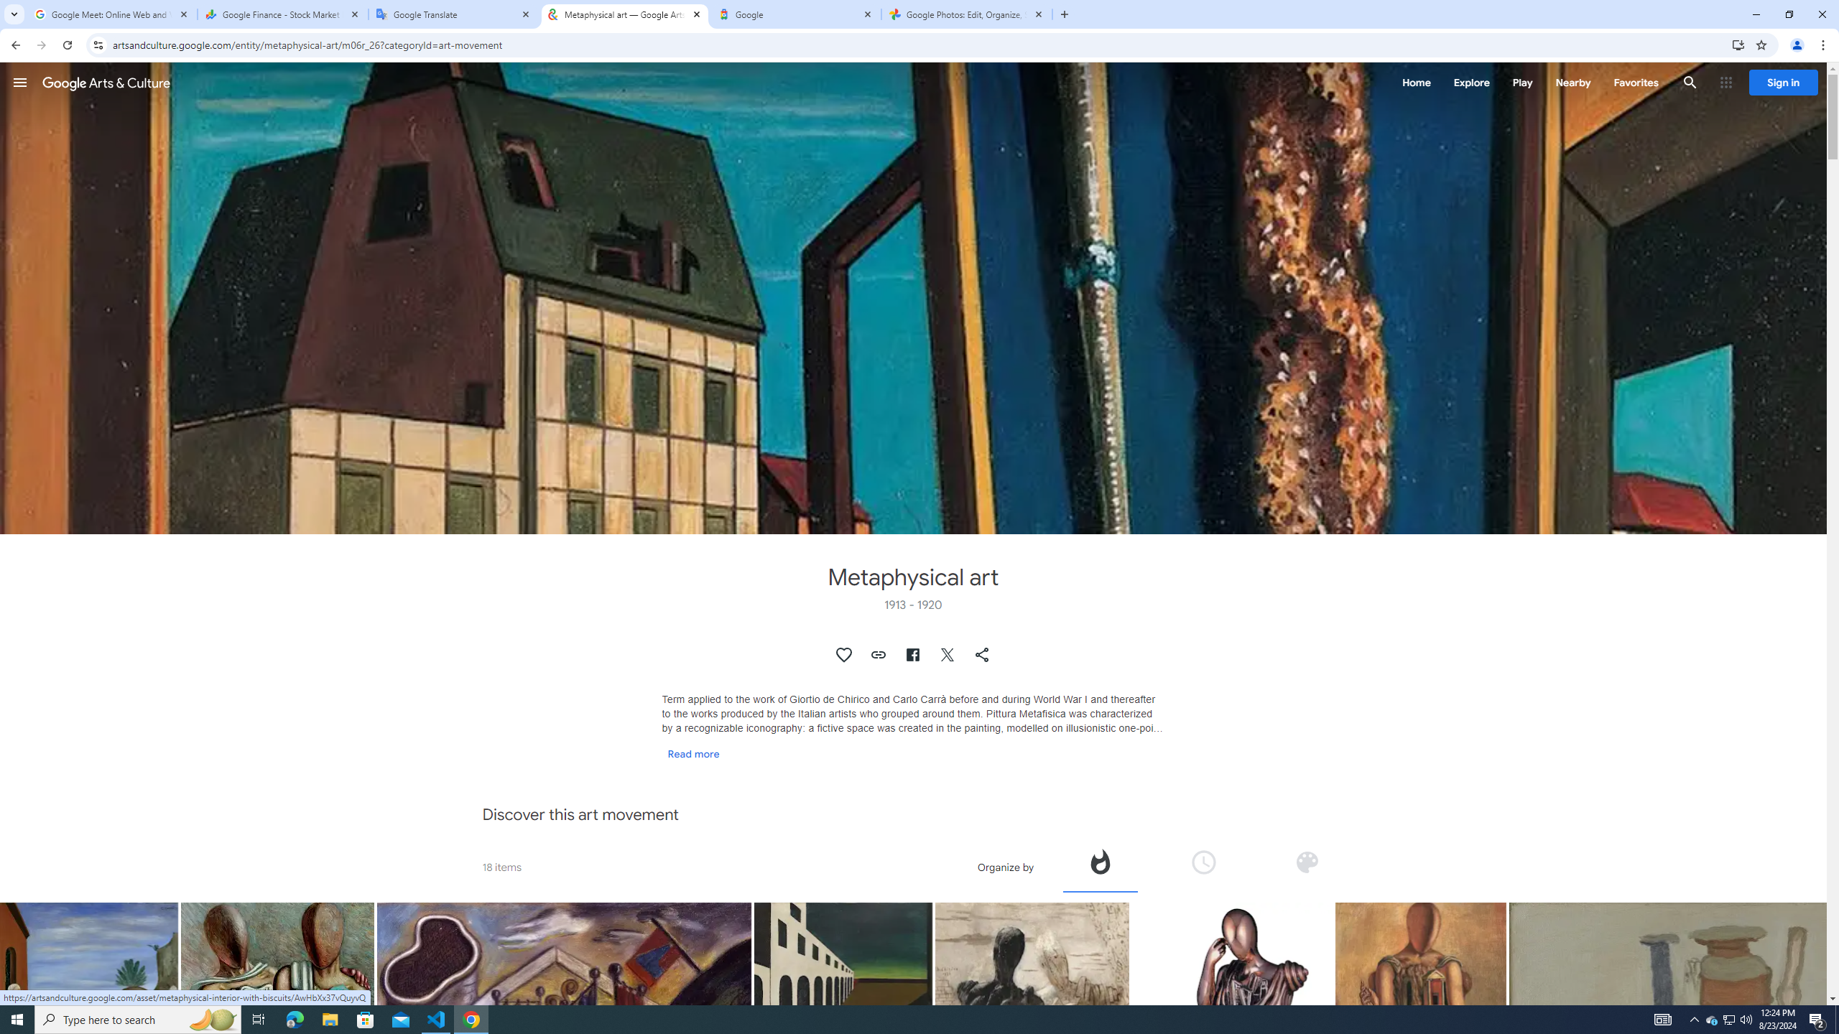 The height and width of the screenshot is (1034, 1839). What do you see at coordinates (454, 14) in the screenshot?
I see `Google Translate` at bounding box center [454, 14].